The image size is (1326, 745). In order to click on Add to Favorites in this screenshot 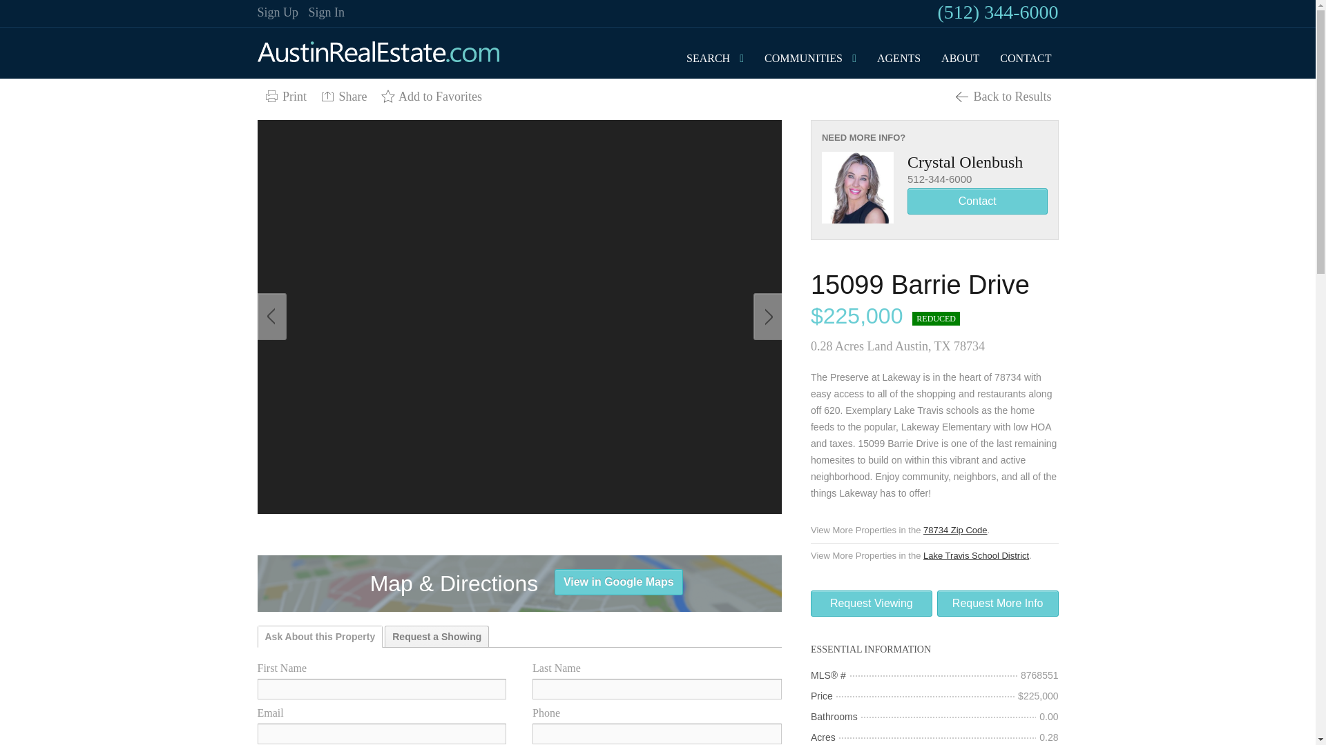, I will do `click(431, 97)`.